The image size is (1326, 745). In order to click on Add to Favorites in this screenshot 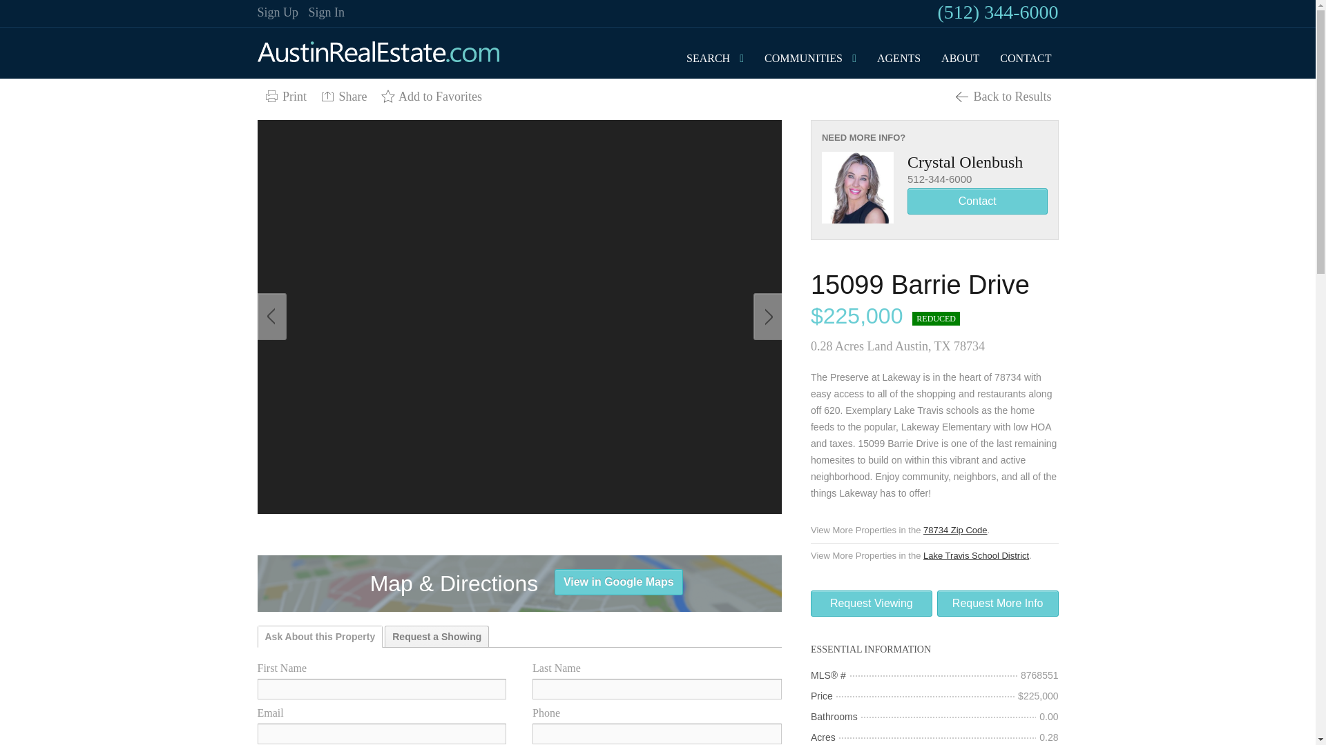, I will do `click(431, 97)`.